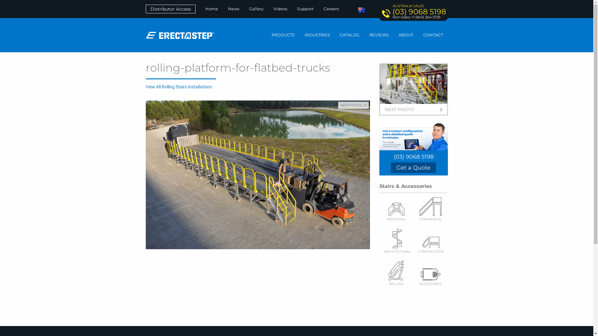 The width and height of the screenshot is (598, 336). Describe the element at coordinates (256, 9) in the screenshot. I see `Gallery` at that location.